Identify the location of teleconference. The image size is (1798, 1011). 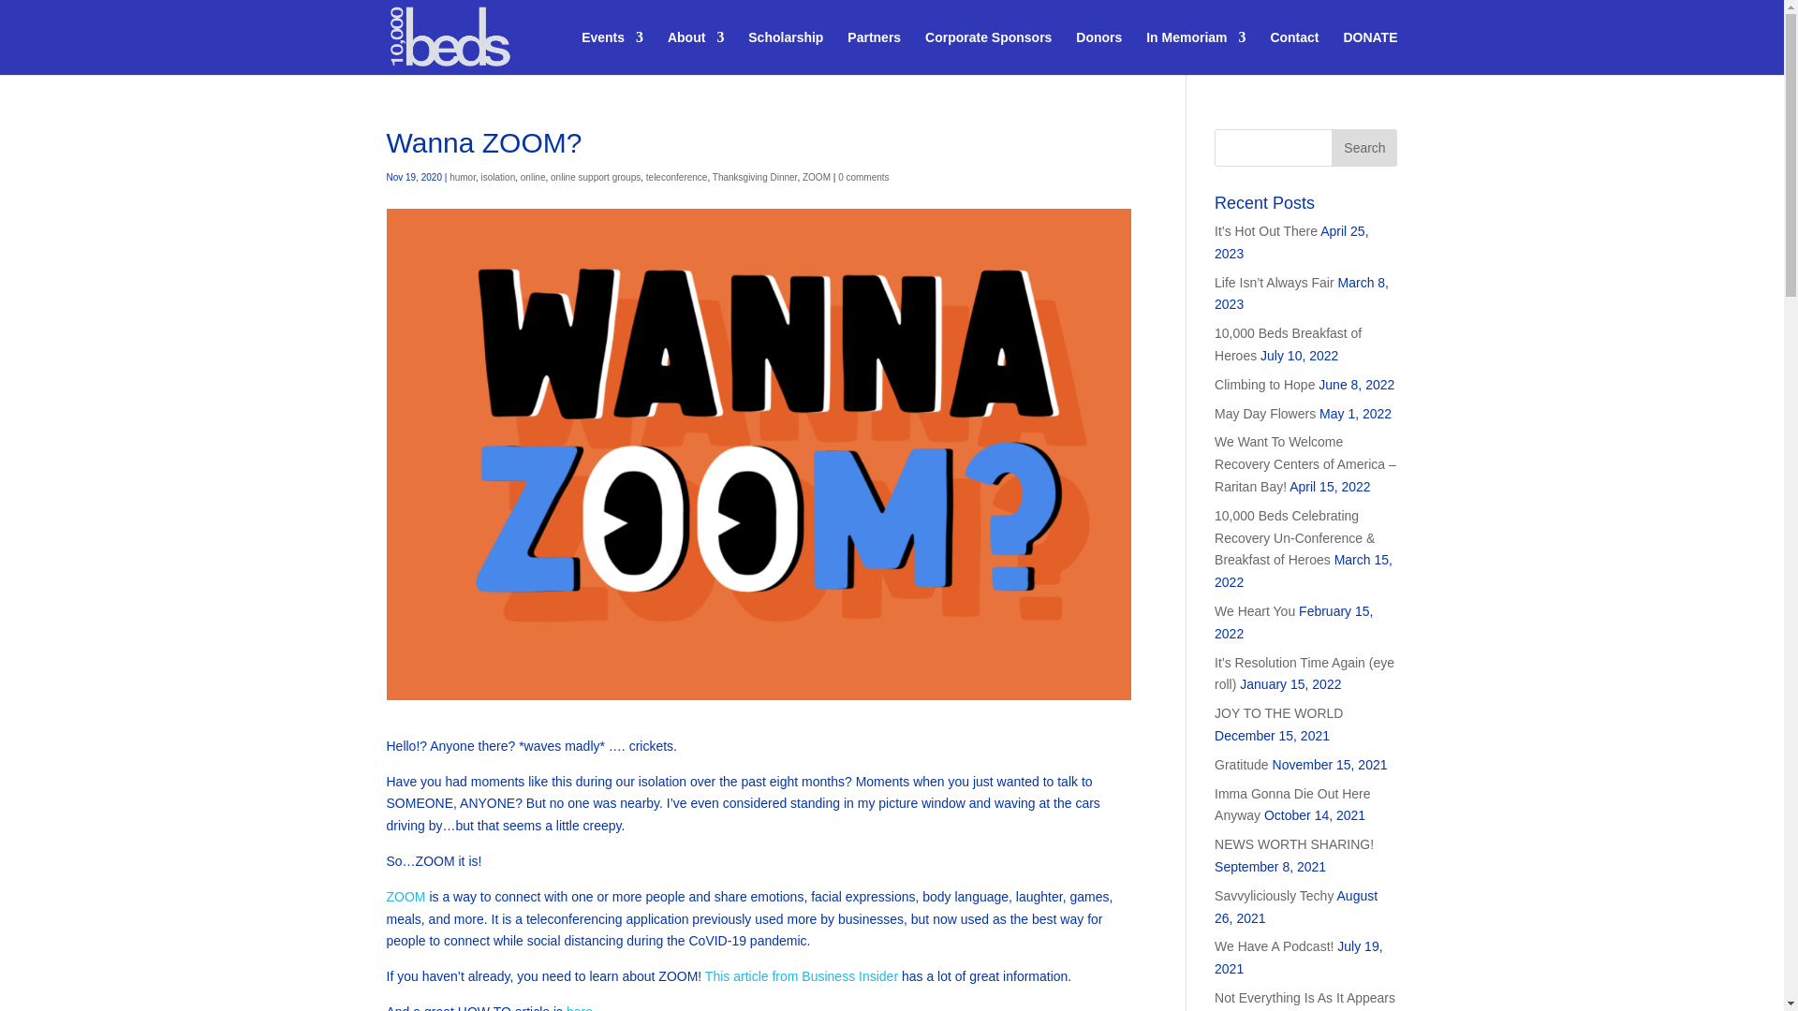
(676, 177).